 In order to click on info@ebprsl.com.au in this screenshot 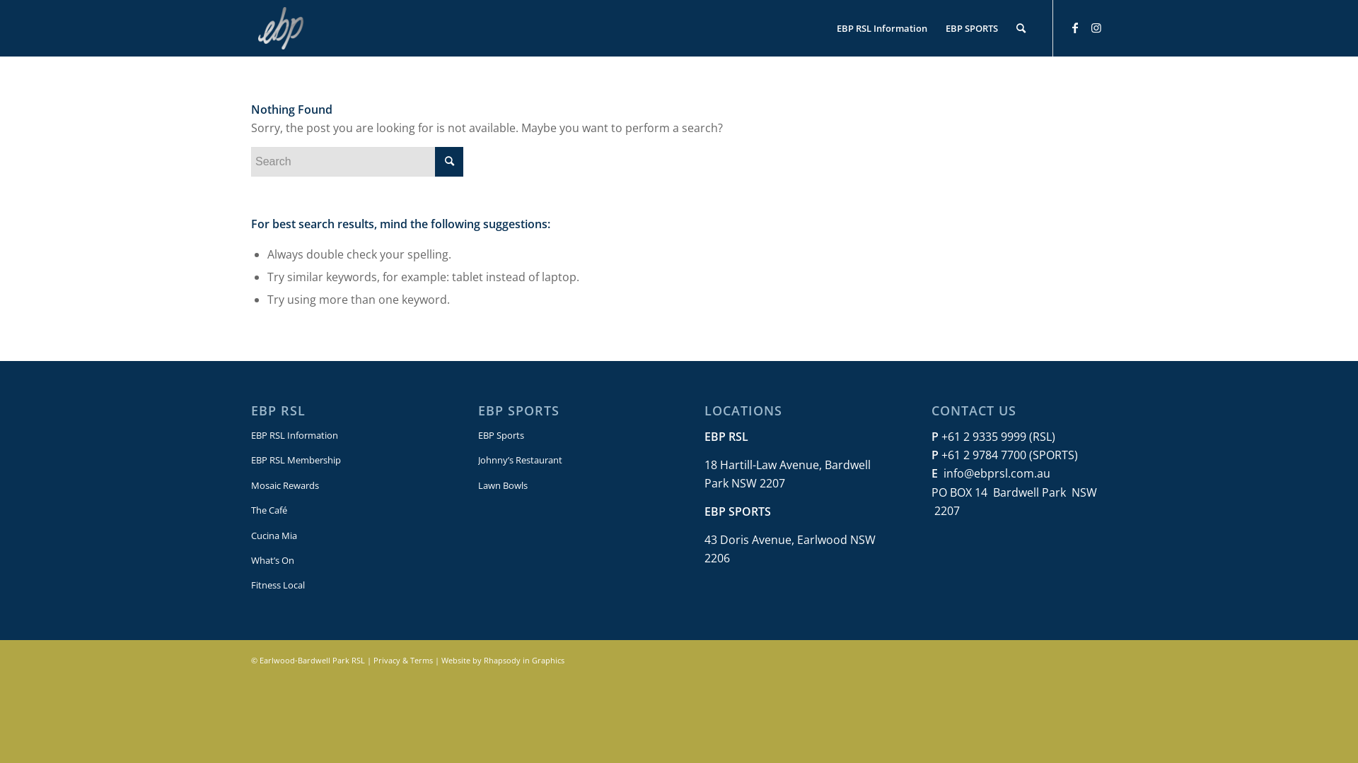, I will do `click(997, 473)`.